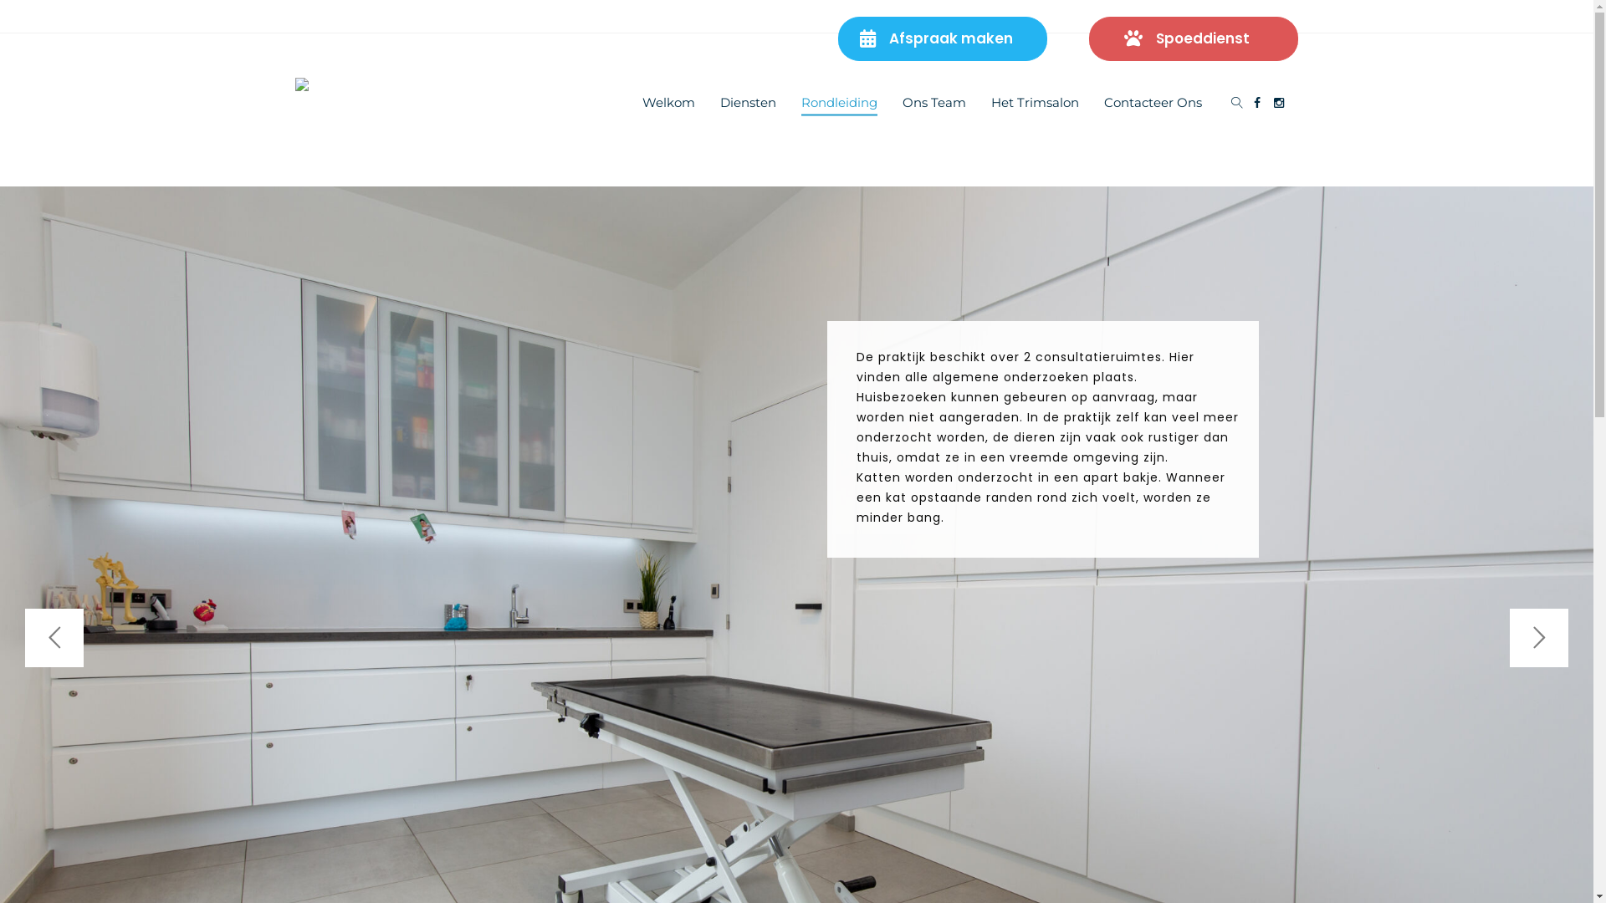  Describe the element at coordinates (840, 102) in the screenshot. I see `Rondleiding` at that location.